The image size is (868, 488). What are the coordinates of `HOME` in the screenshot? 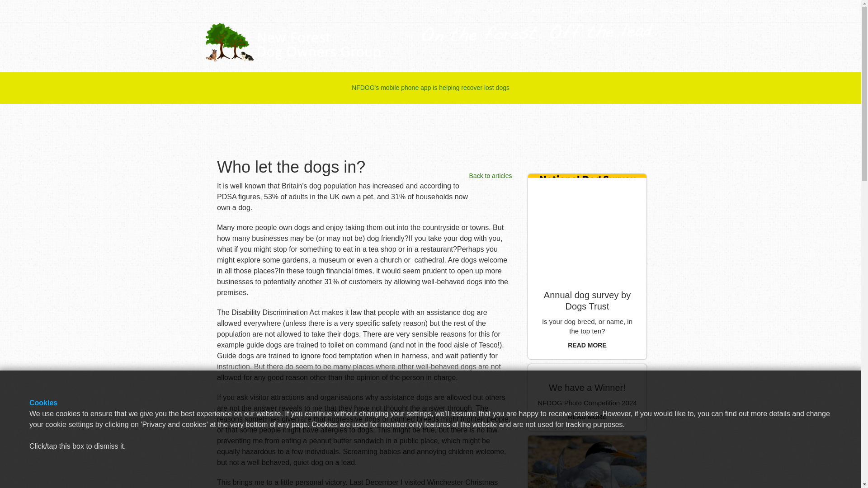 It's located at (436, 11).